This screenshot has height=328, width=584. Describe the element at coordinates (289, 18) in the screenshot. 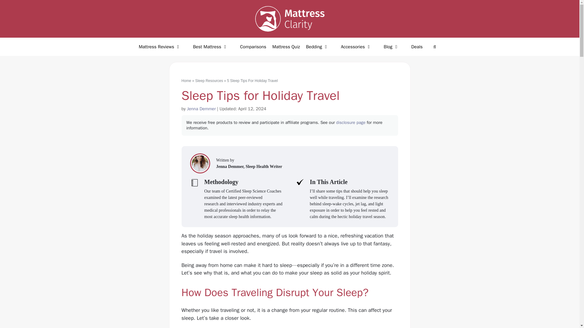

I see `Mattress Clarity` at that location.